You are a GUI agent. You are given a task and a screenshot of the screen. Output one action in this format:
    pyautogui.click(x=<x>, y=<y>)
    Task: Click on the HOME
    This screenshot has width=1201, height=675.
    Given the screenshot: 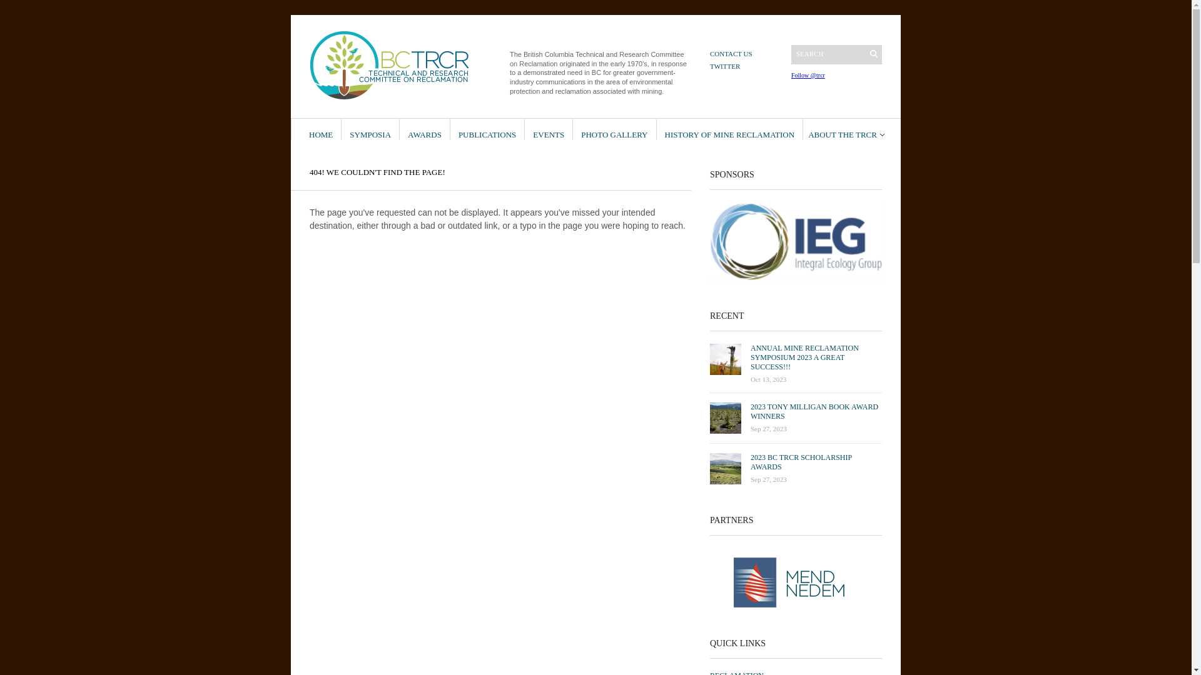 What is the action you would take?
    pyautogui.click(x=320, y=129)
    